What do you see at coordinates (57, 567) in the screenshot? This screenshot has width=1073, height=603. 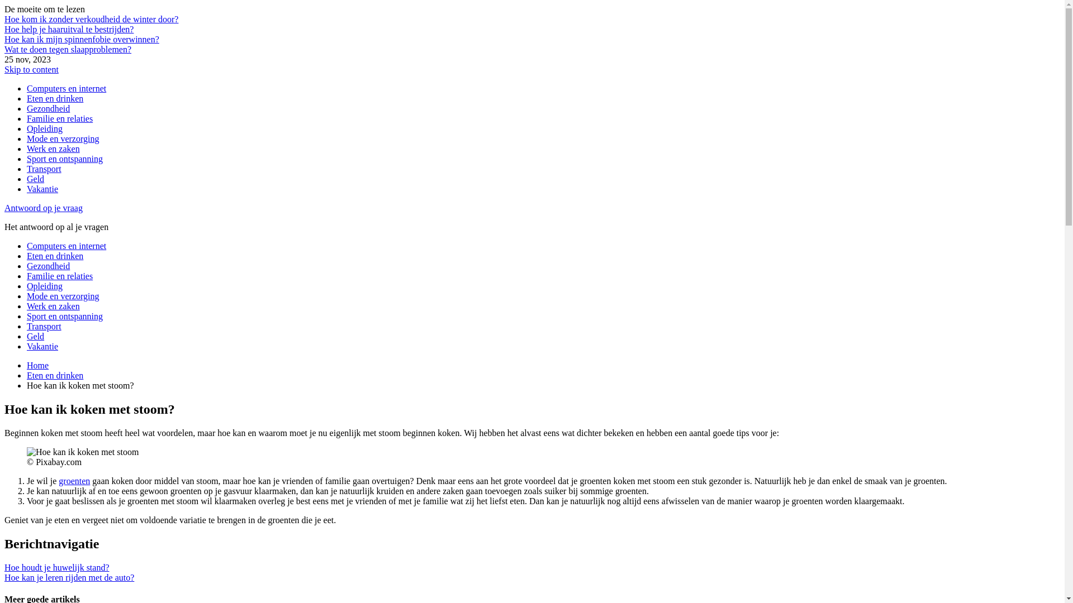 I see `Hoe houdt je huwelijk stand?` at bounding box center [57, 567].